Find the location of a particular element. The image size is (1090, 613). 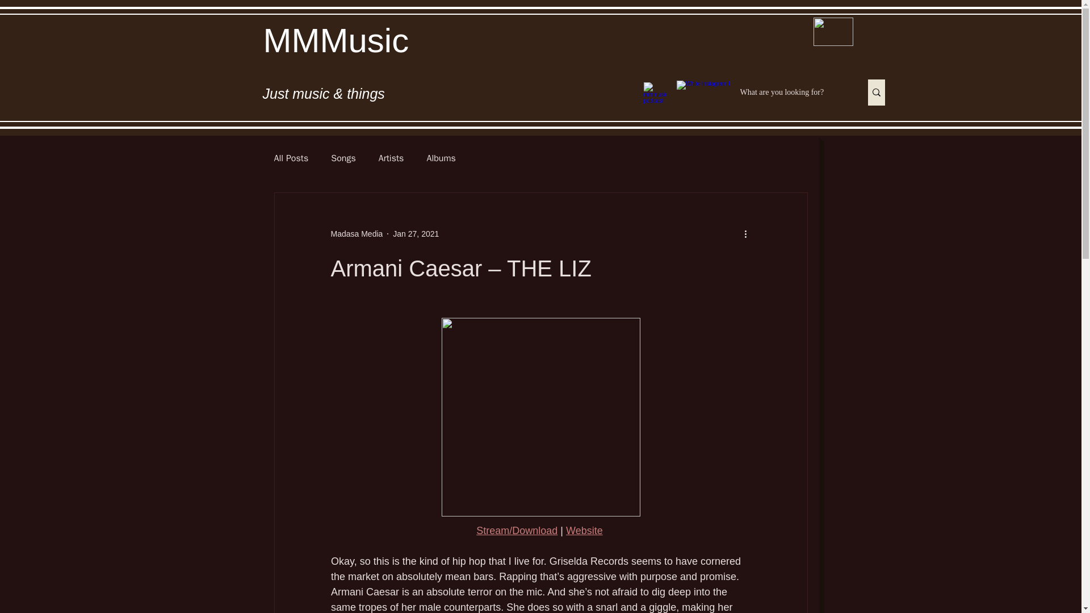

Madasa Media is located at coordinates (356, 234).